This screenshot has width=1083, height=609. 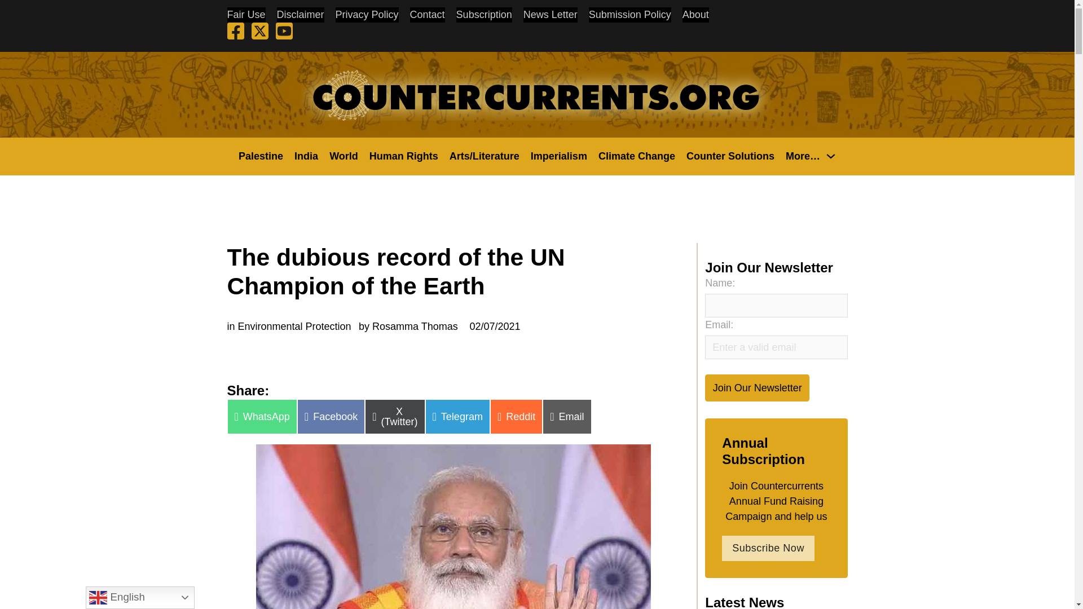 I want to click on News Letter, so click(x=550, y=15).